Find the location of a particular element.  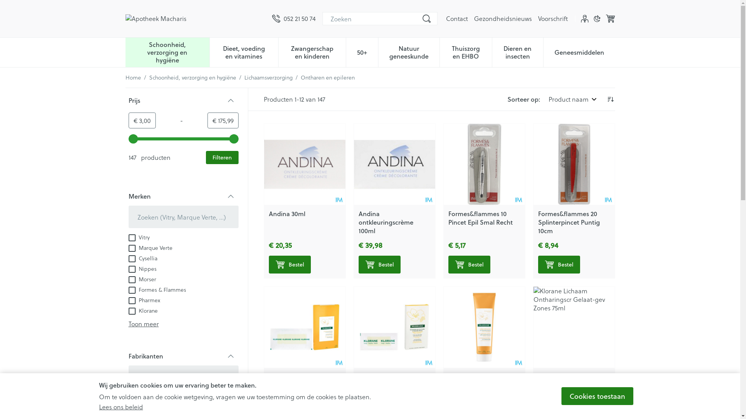

on is located at coordinates (132, 280).